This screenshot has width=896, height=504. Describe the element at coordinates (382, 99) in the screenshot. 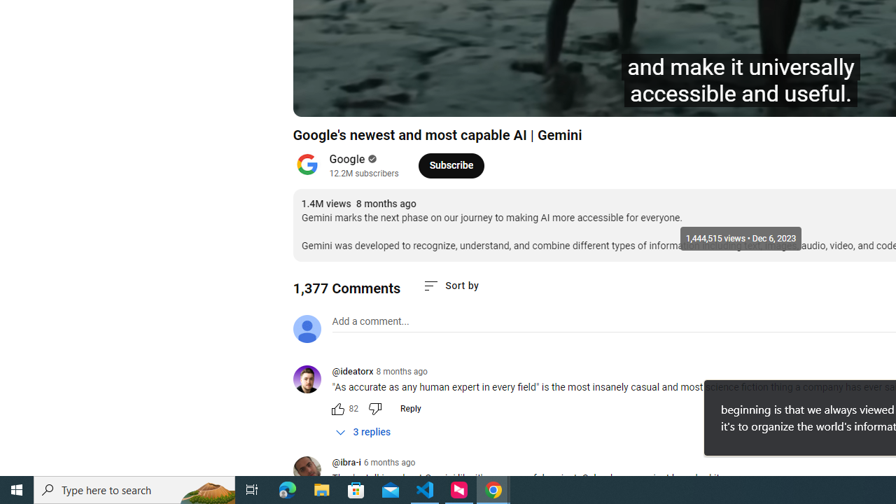

I see `Next (SHIFT+n)` at that location.